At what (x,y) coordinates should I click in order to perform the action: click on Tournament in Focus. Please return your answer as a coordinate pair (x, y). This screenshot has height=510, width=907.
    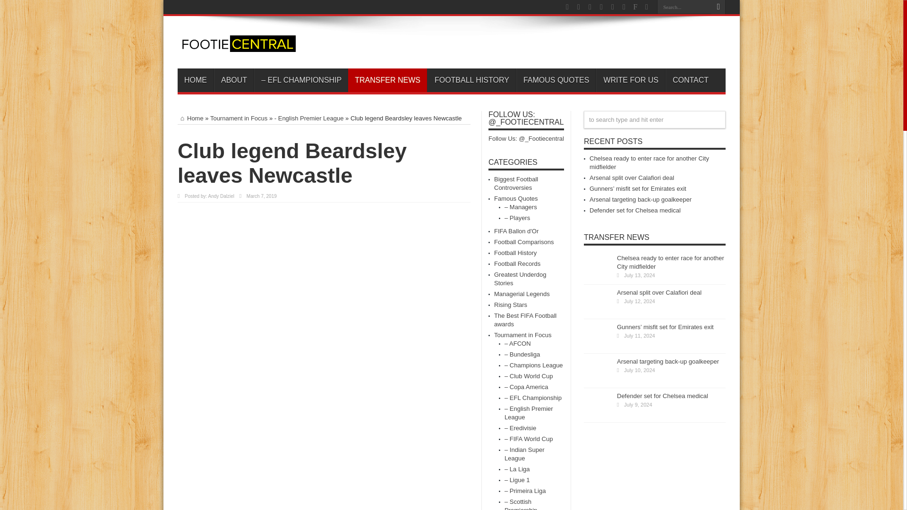
    Looking at the image, I should click on (239, 118).